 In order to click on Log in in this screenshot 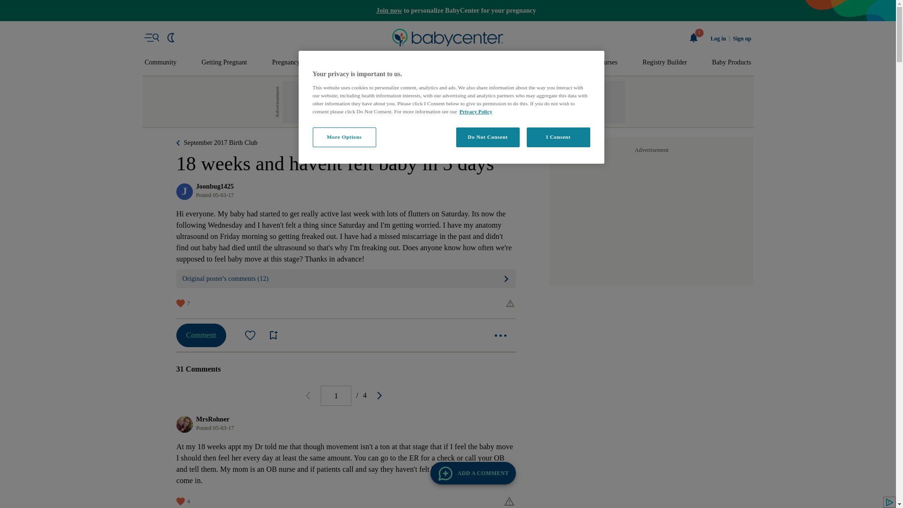, I will do `click(718, 39)`.